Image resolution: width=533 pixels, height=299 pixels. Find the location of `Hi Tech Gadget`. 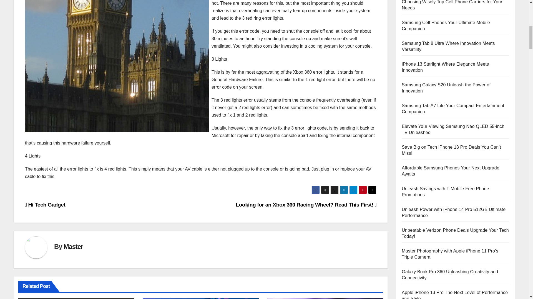

Hi Tech Gadget is located at coordinates (45, 205).